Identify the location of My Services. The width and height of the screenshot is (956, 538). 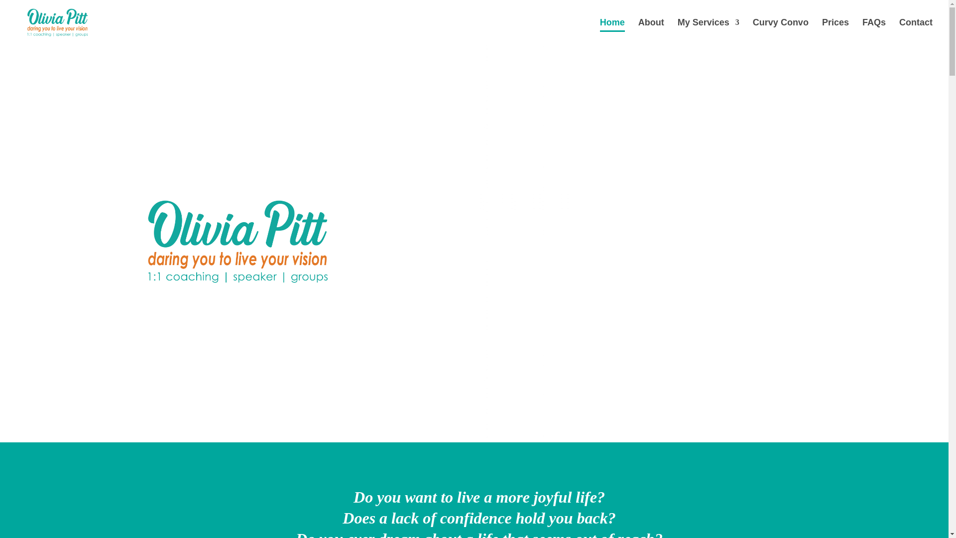
(708, 31).